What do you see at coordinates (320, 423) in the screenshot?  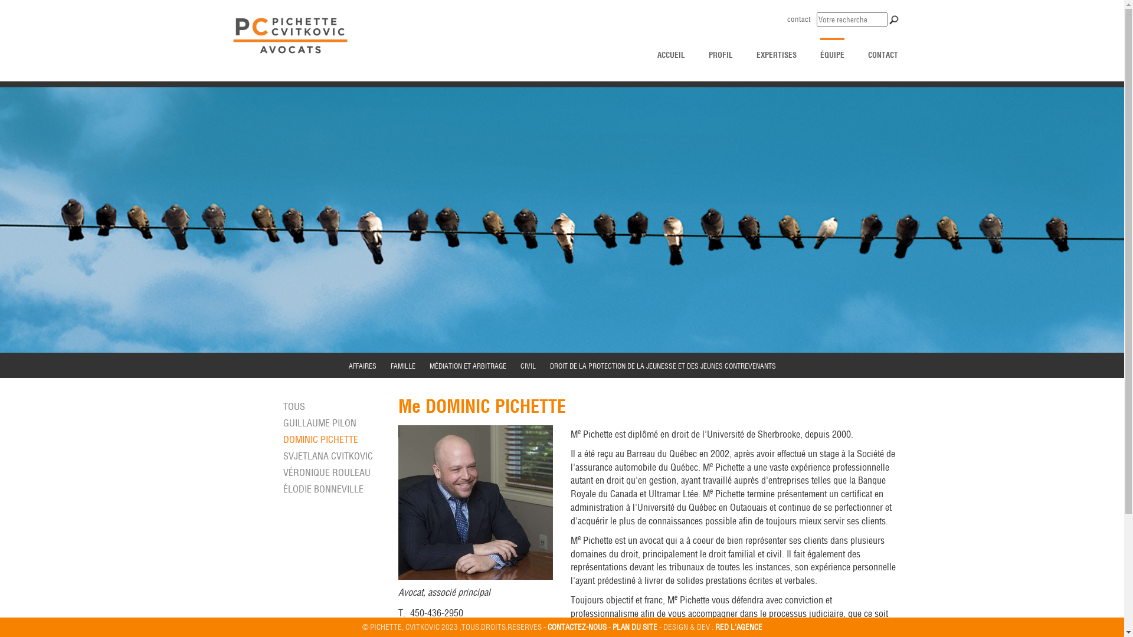 I see `GUILLAUME PILON` at bounding box center [320, 423].